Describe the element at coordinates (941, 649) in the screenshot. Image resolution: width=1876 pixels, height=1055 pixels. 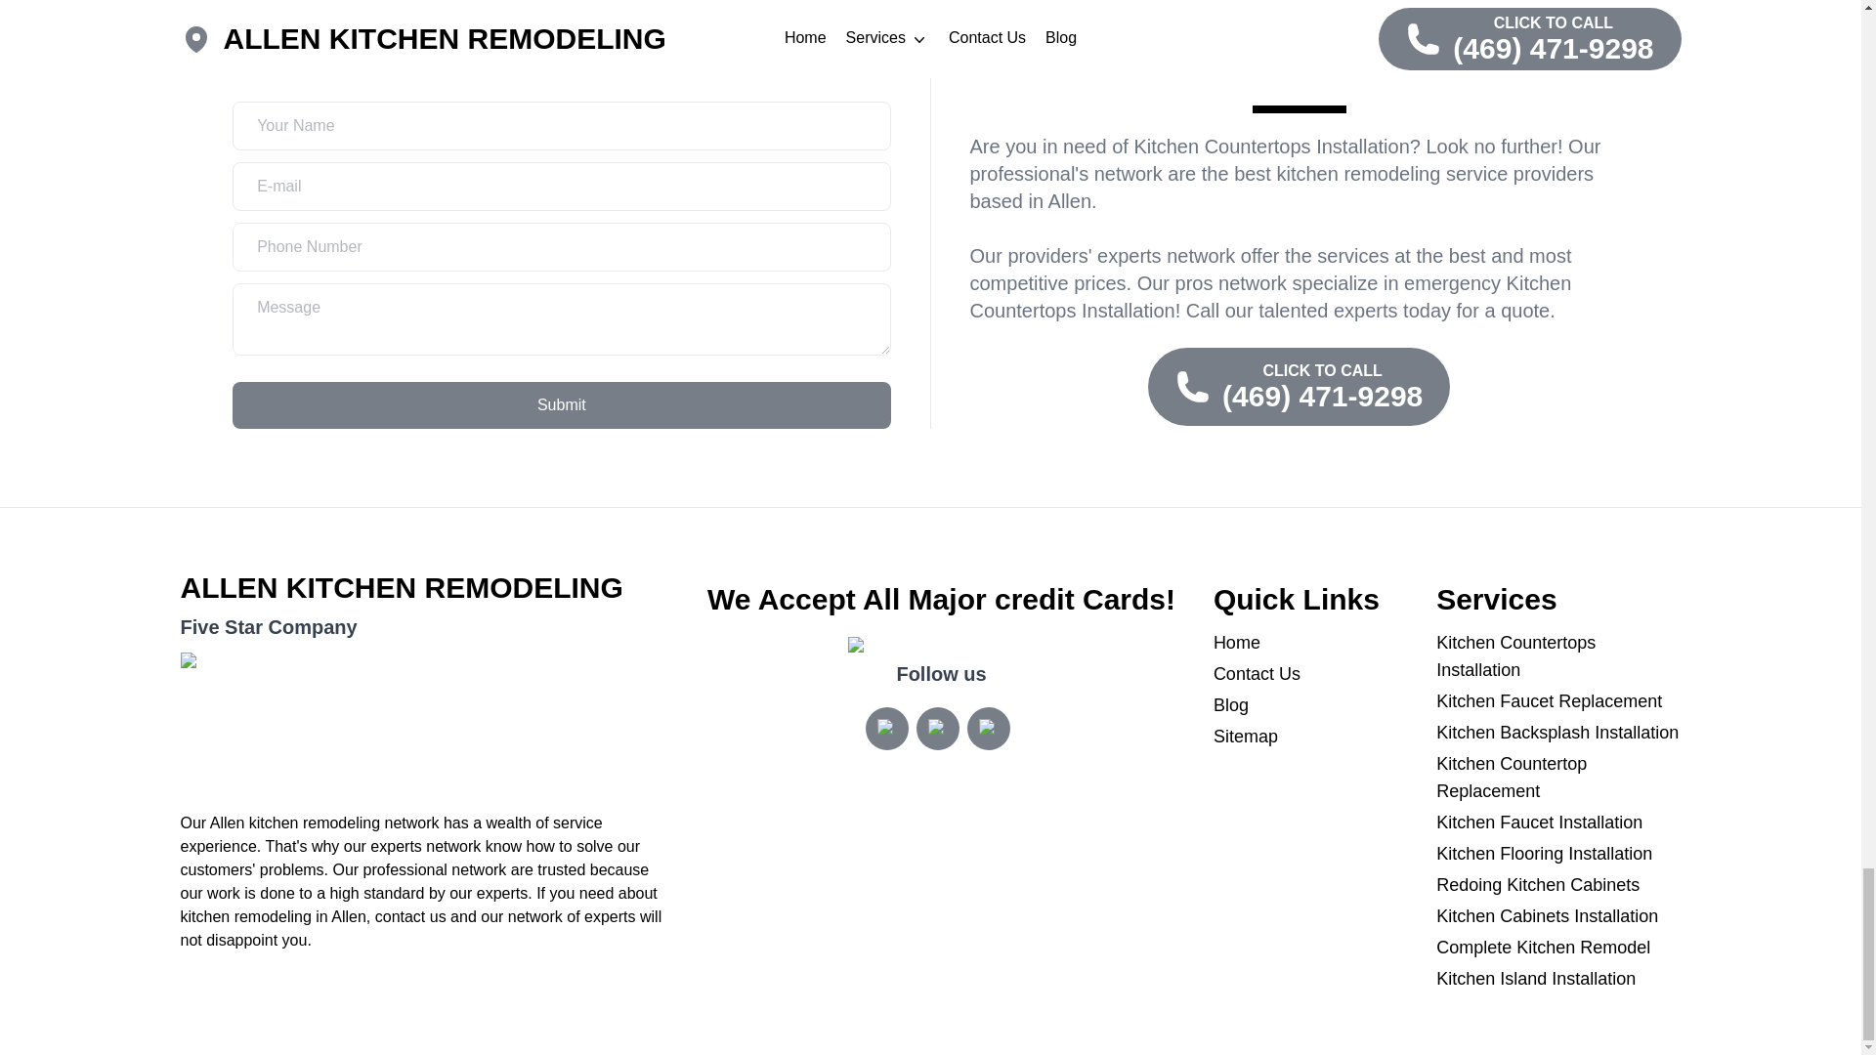
I see `Bank Card Image` at that location.